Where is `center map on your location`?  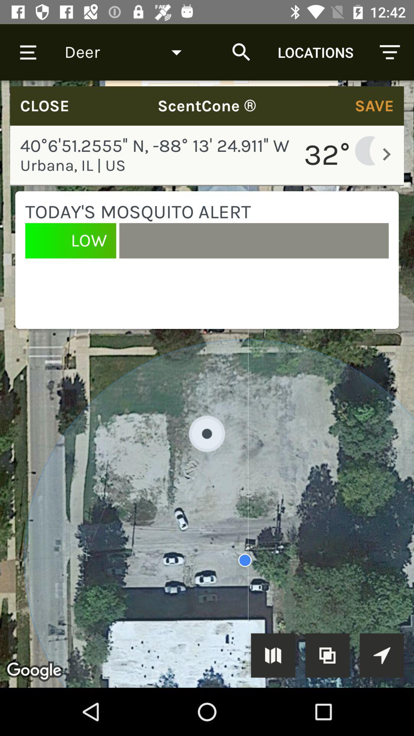 center map on your location is located at coordinates (382, 655).